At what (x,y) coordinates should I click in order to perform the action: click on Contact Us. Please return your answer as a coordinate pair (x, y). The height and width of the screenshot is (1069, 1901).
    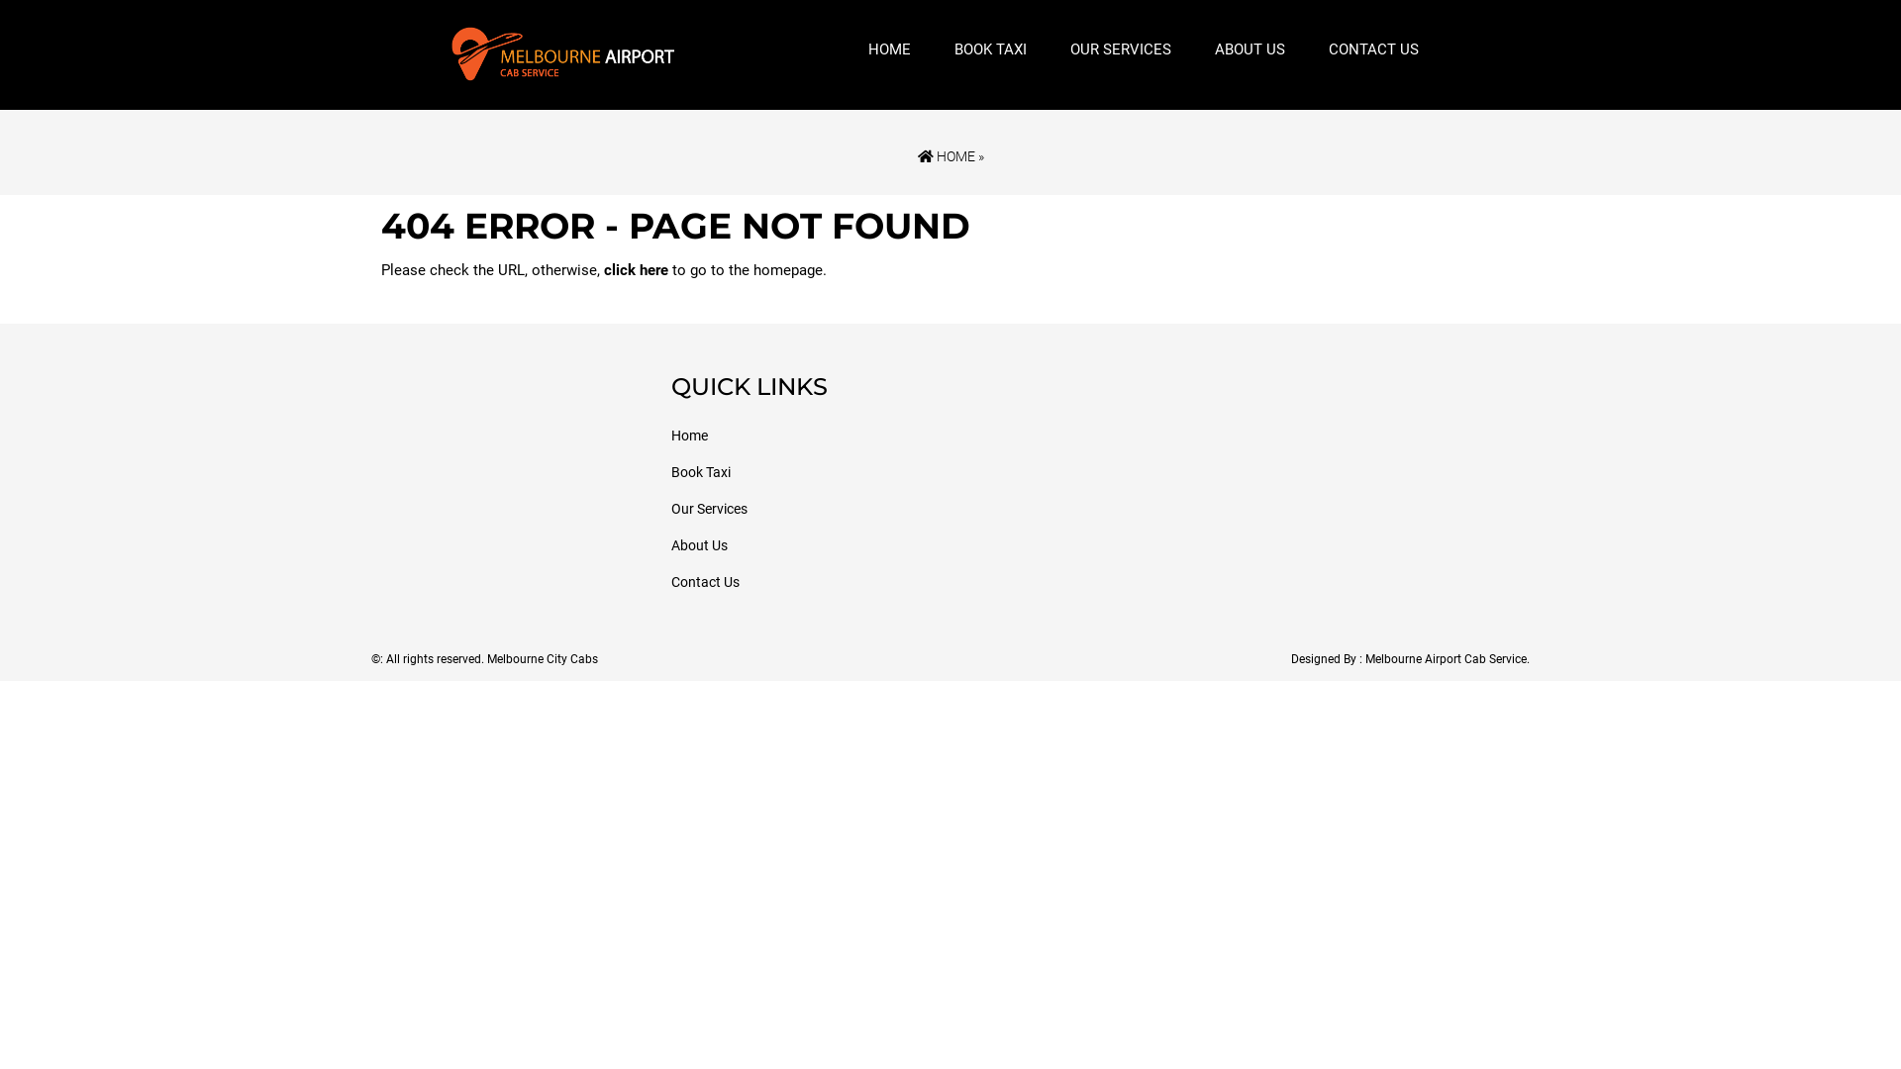
    Looking at the image, I should click on (705, 582).